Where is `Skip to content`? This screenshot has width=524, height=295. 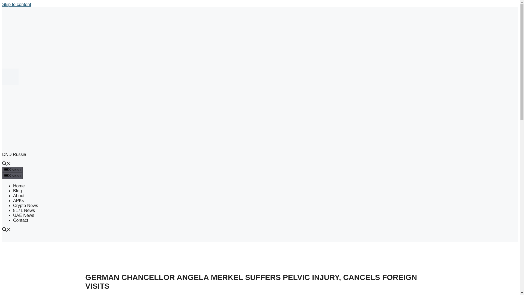 Skip to content is located at coordinates (16, 4).